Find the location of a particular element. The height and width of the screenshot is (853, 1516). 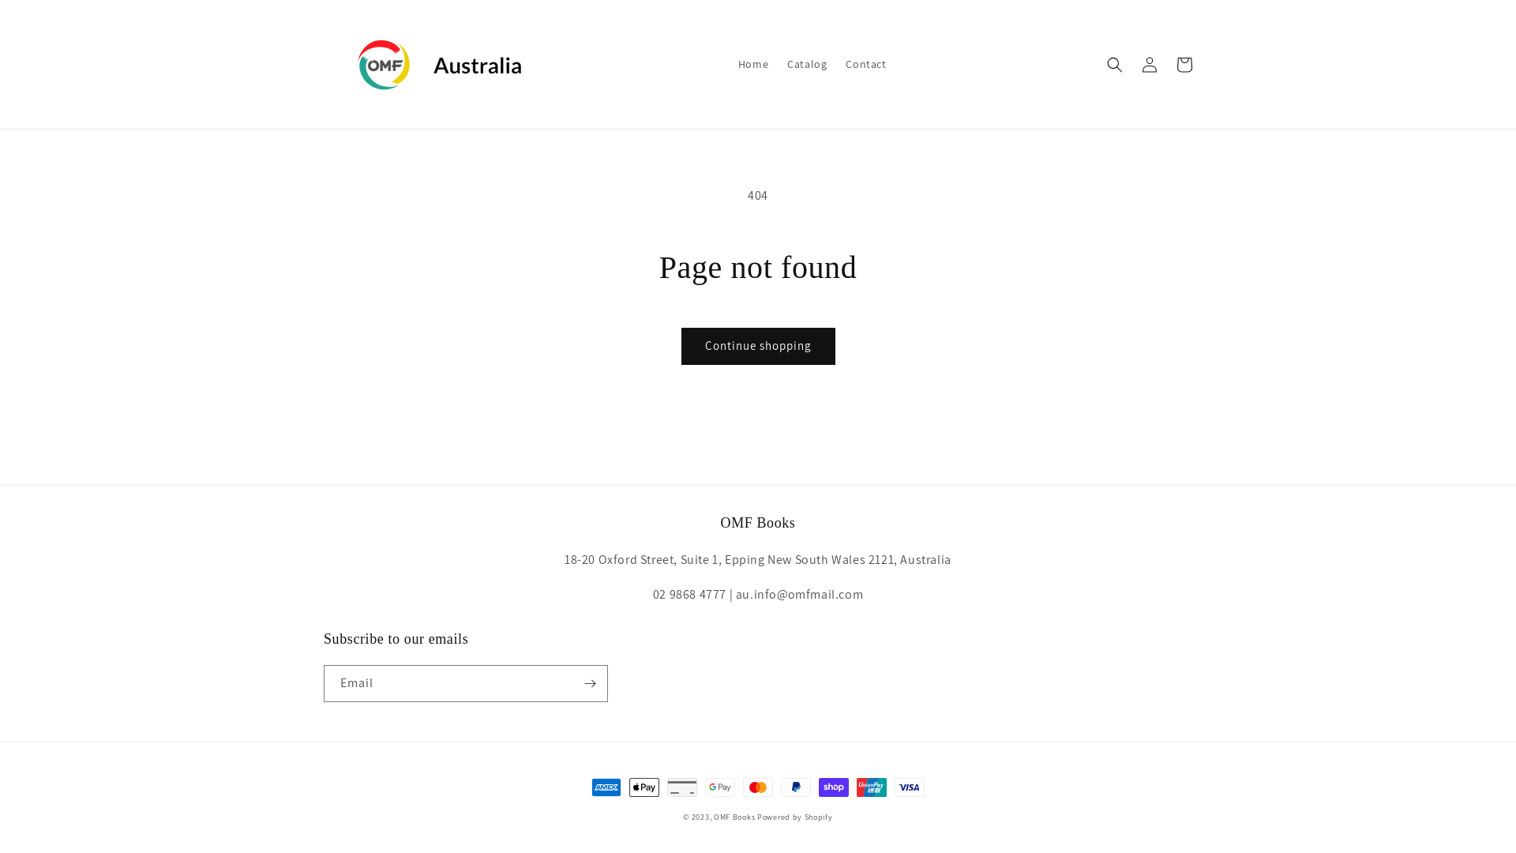

Home is located at coordinates (753, 64).